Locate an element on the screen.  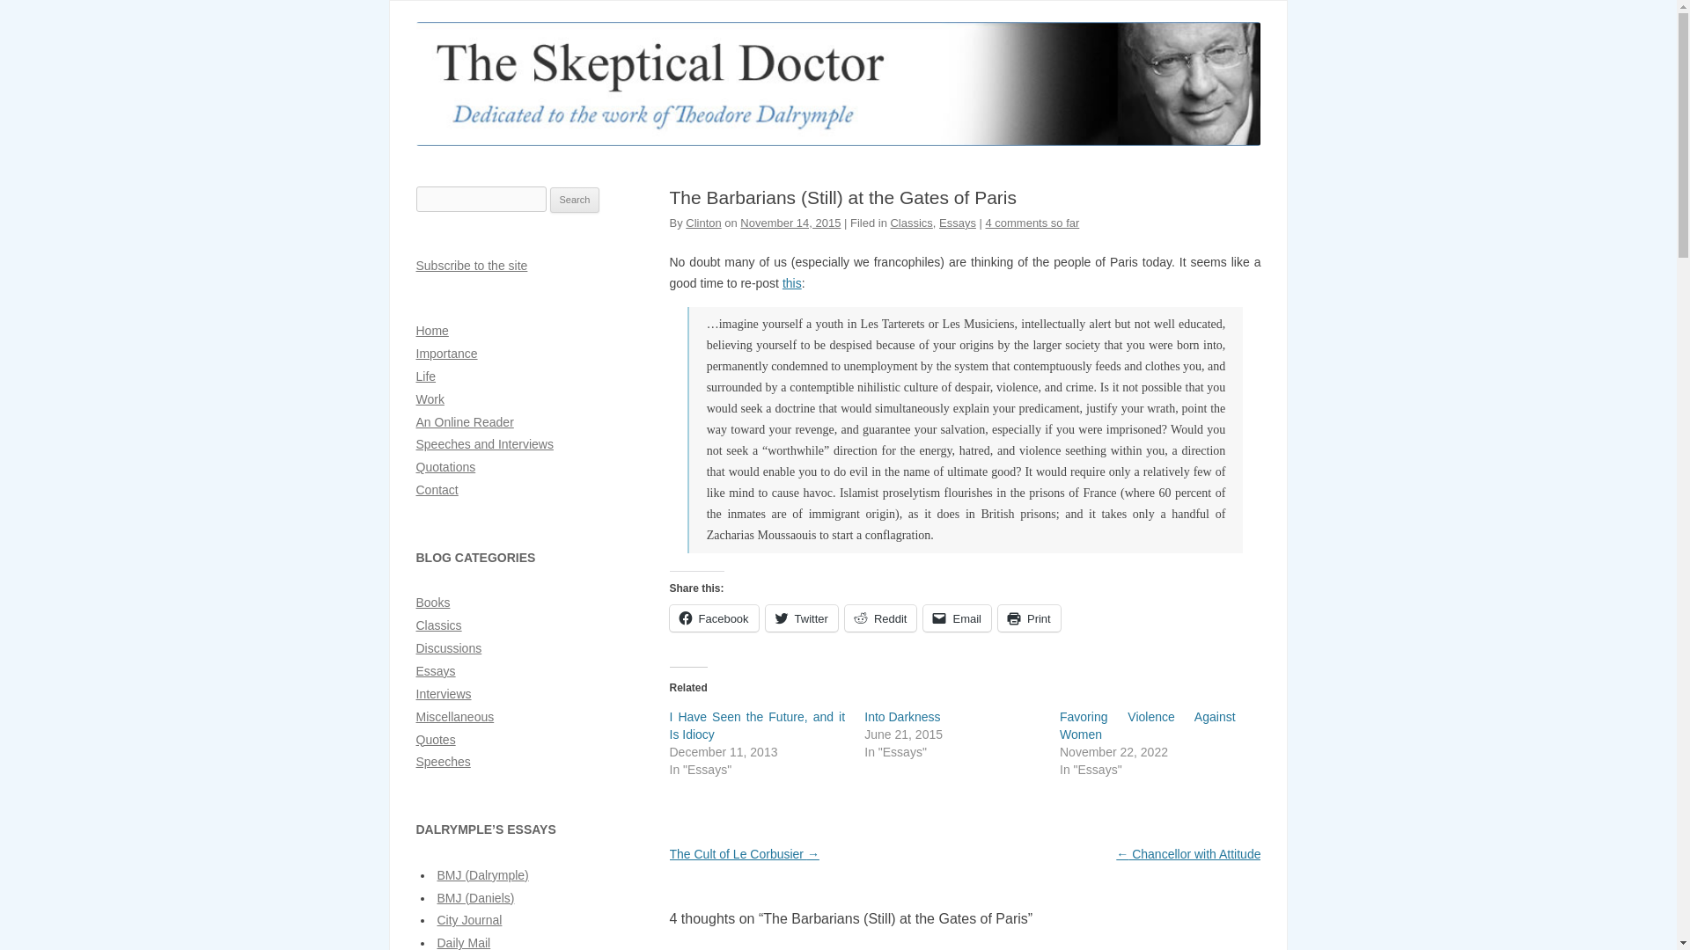
I Have Seen the Future, and it Is Idiocy is located at coordinates (757, 725).